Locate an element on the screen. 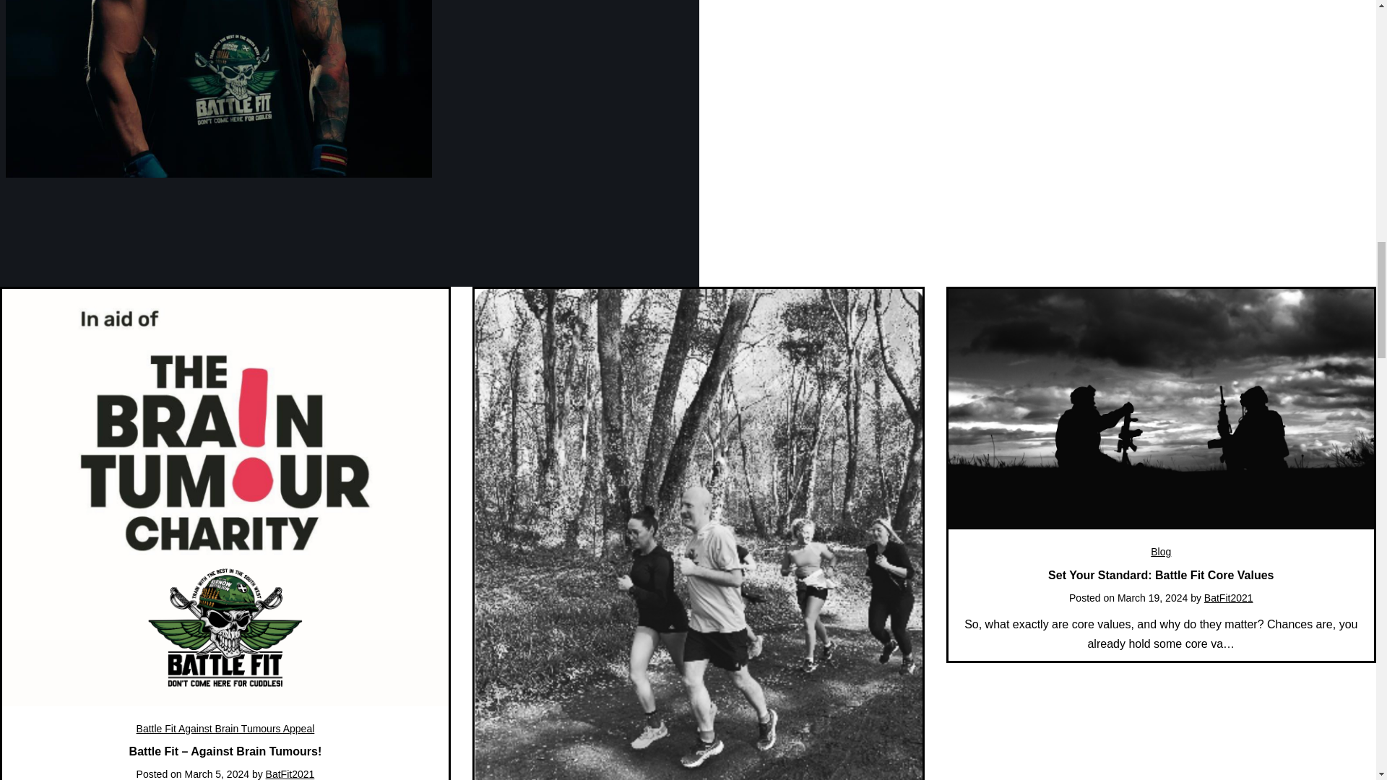  Blog is located at coordinates (1160, 552).